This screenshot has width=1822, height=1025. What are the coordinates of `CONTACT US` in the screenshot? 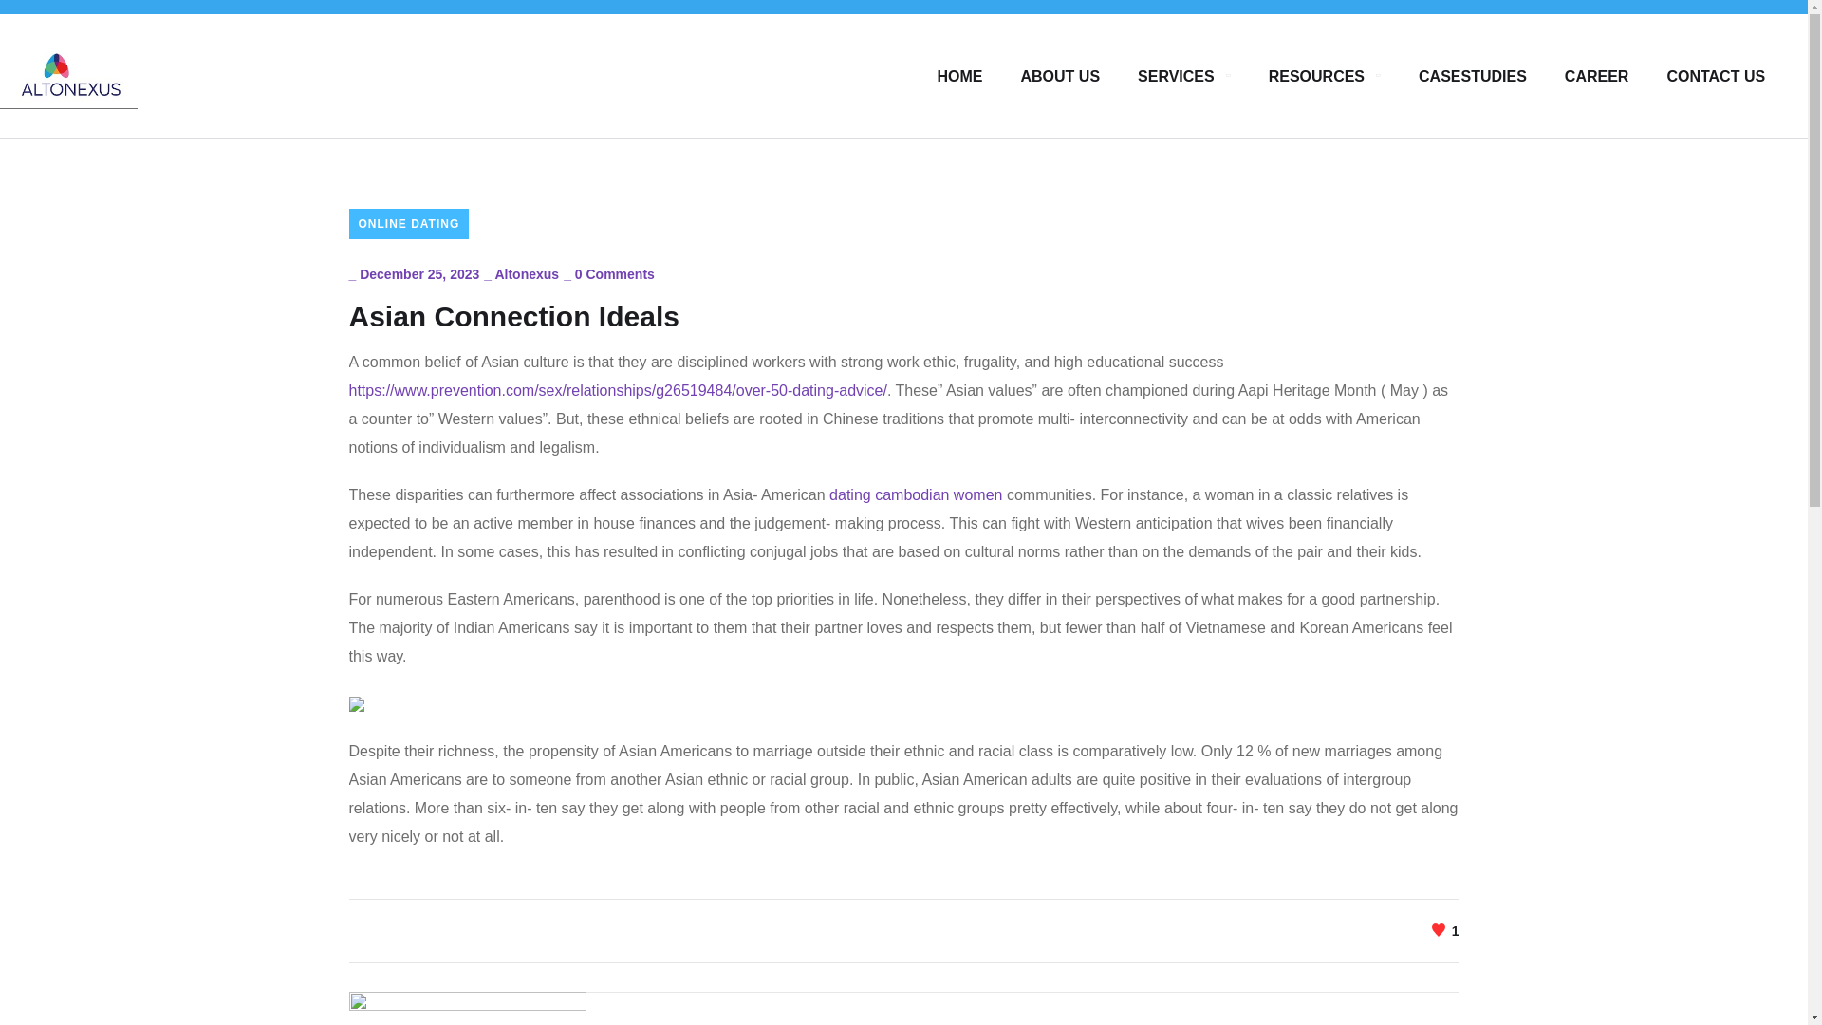 It's located at (1716, 76).